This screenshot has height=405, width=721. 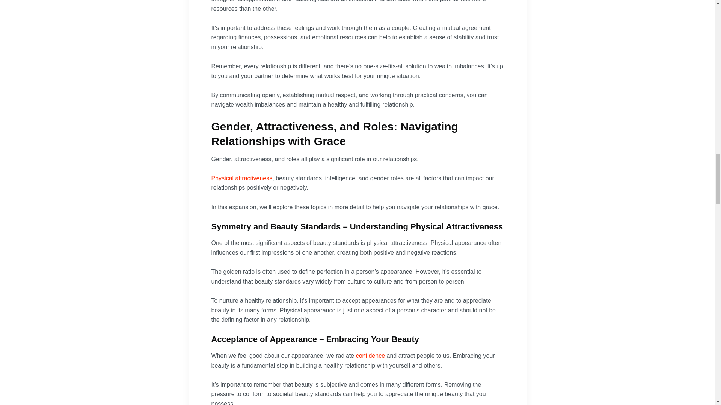 I want to click on confidence, so click(x=370, y=355).